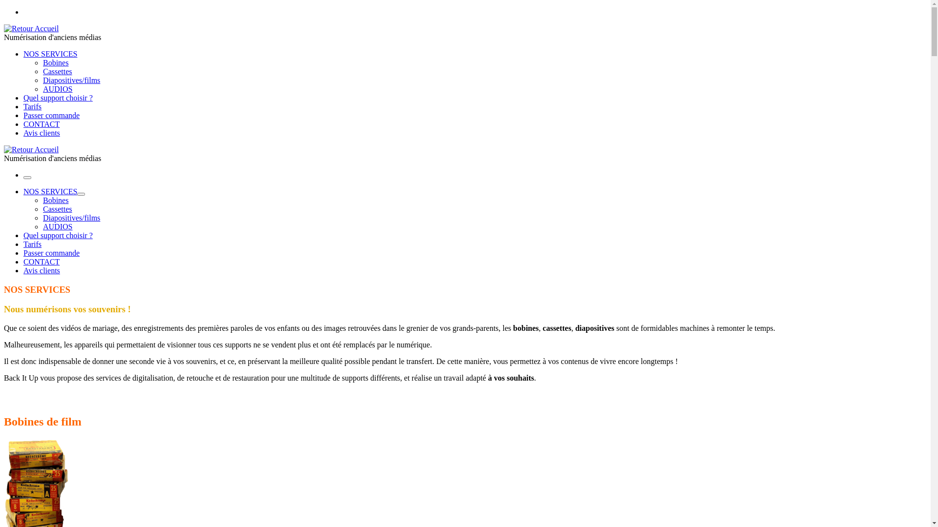  I want to click on Cassettes, so click(58, 71).